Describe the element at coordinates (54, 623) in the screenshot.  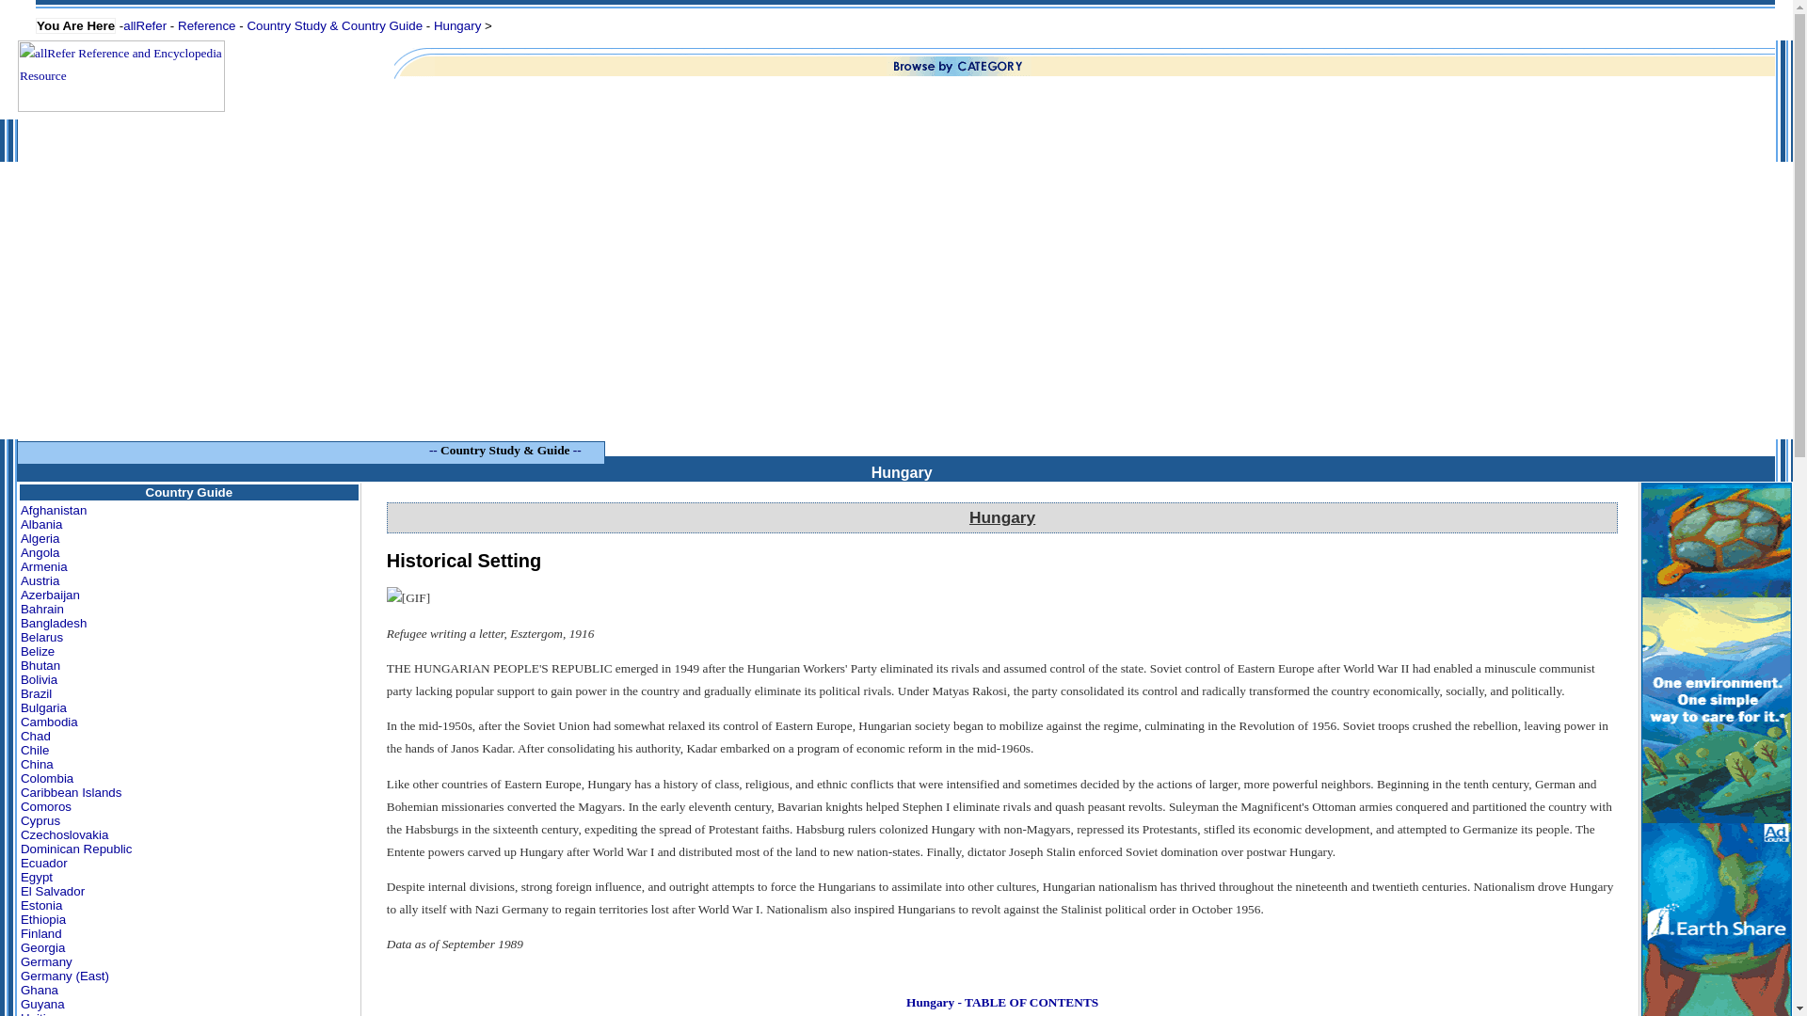
I see `Bangladesh` at that location.